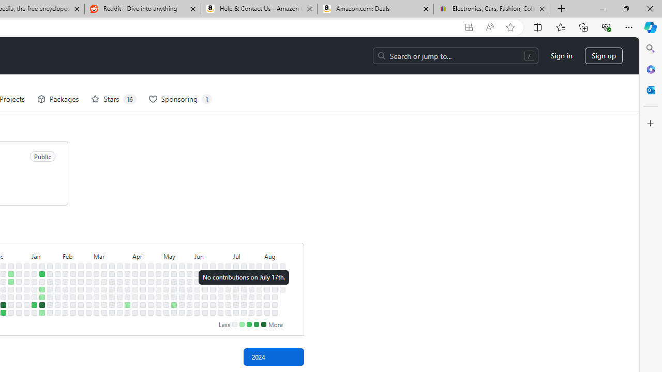  What do you see at coordinates (166, 266) in the screenshot?
I see `No contributions on May 5th.` at bounding box center [166, 266].